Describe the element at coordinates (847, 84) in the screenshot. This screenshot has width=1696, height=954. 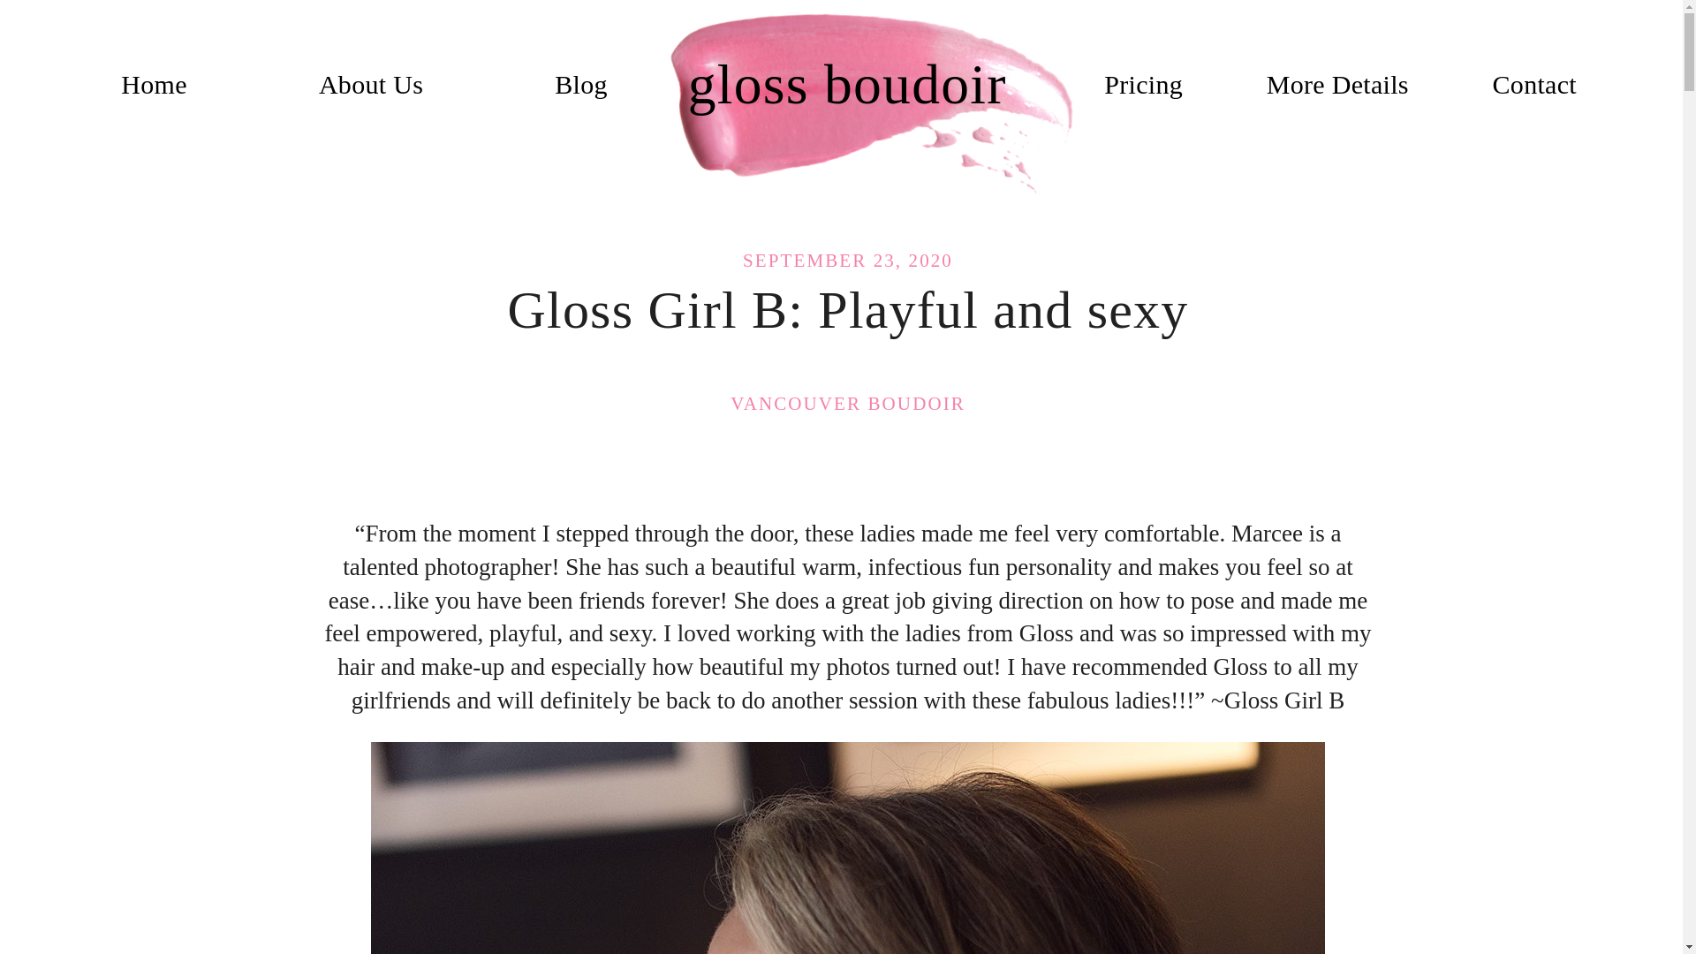
I see `gloss boudoir` at that location.